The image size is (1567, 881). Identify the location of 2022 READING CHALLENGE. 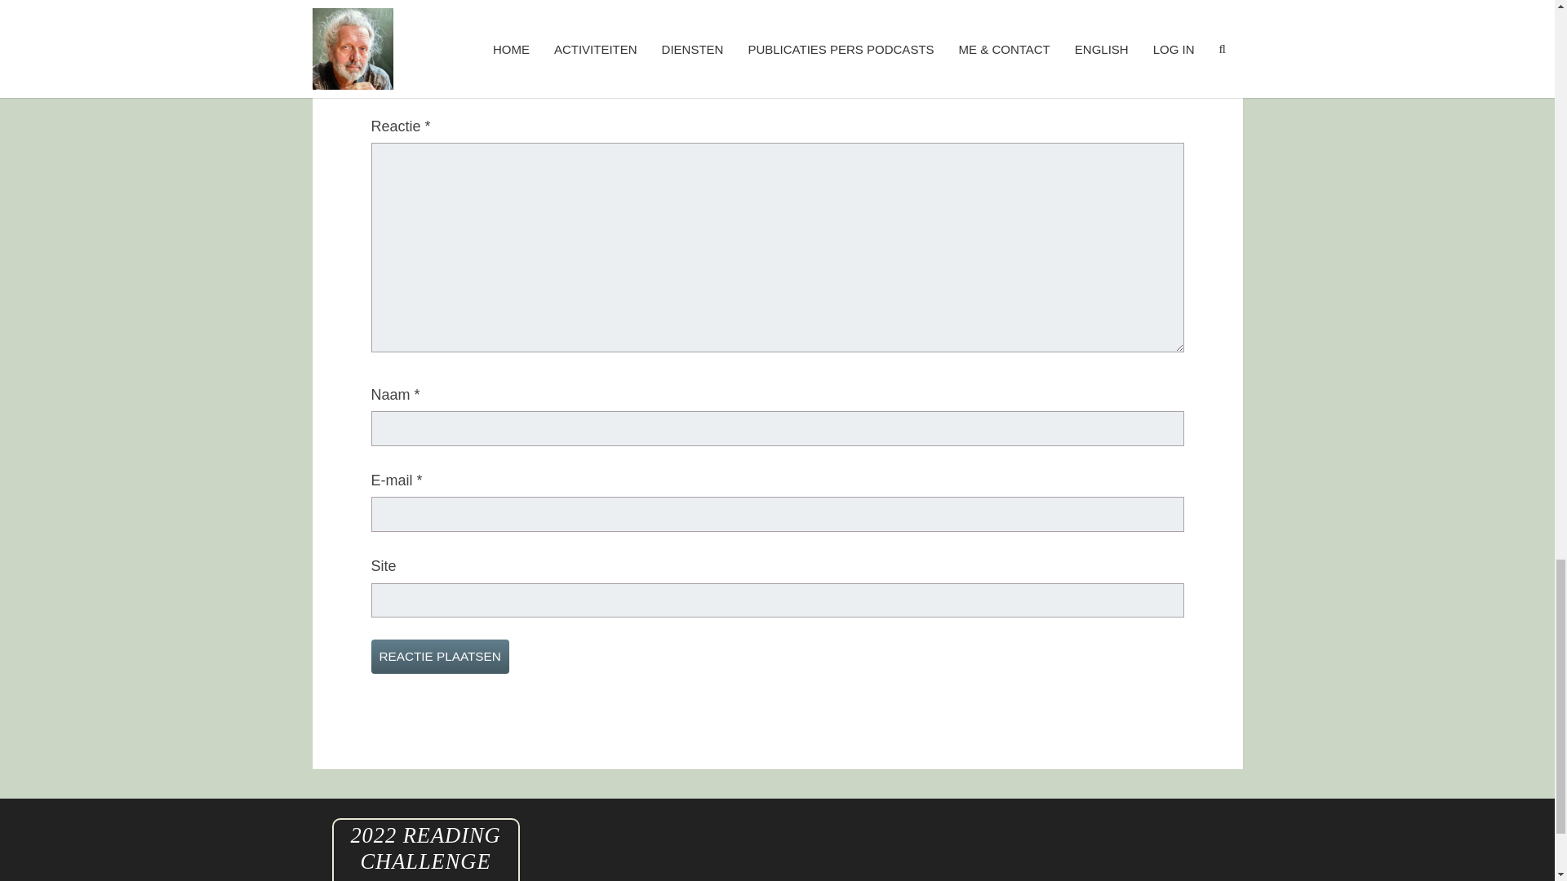
(424, 848).